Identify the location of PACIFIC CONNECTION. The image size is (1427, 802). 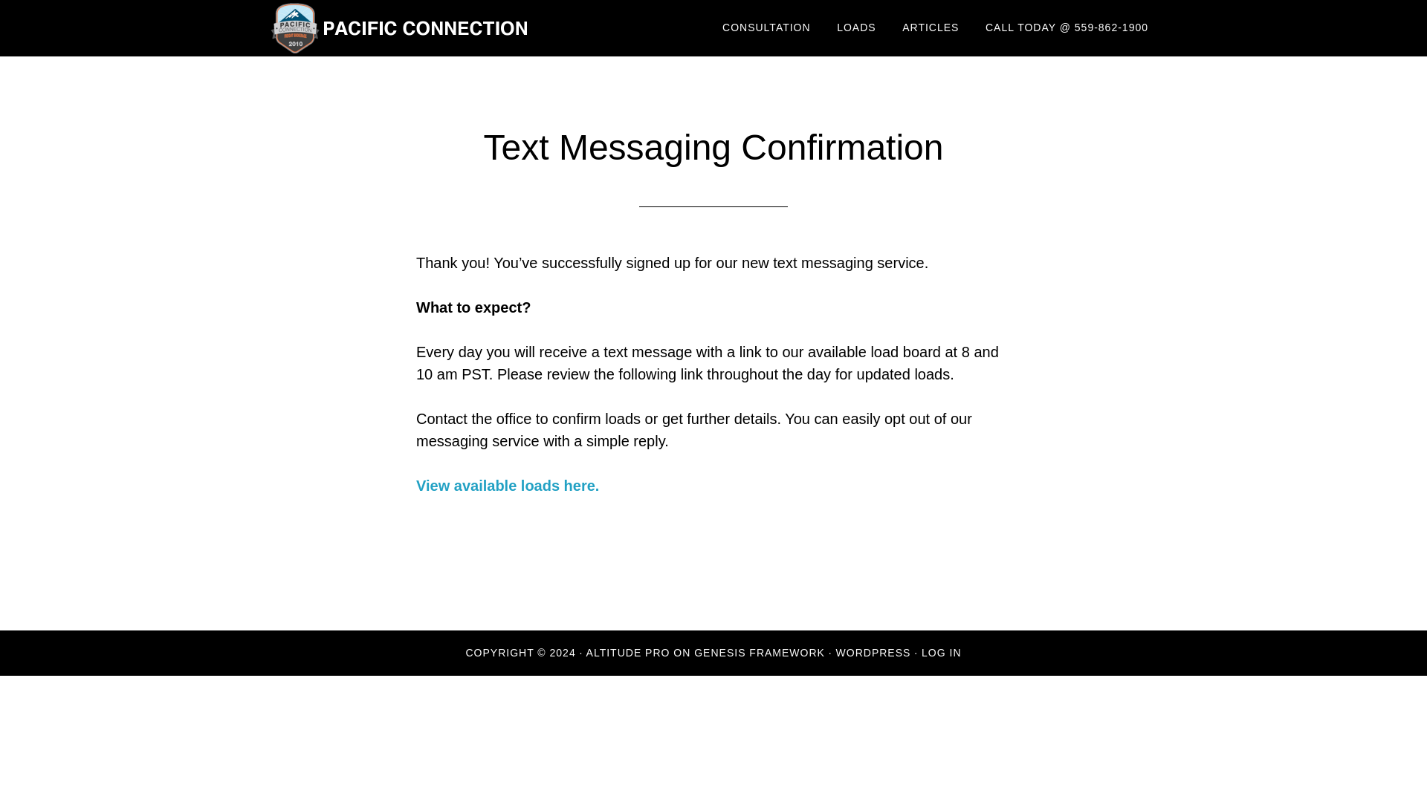
(401, 28).